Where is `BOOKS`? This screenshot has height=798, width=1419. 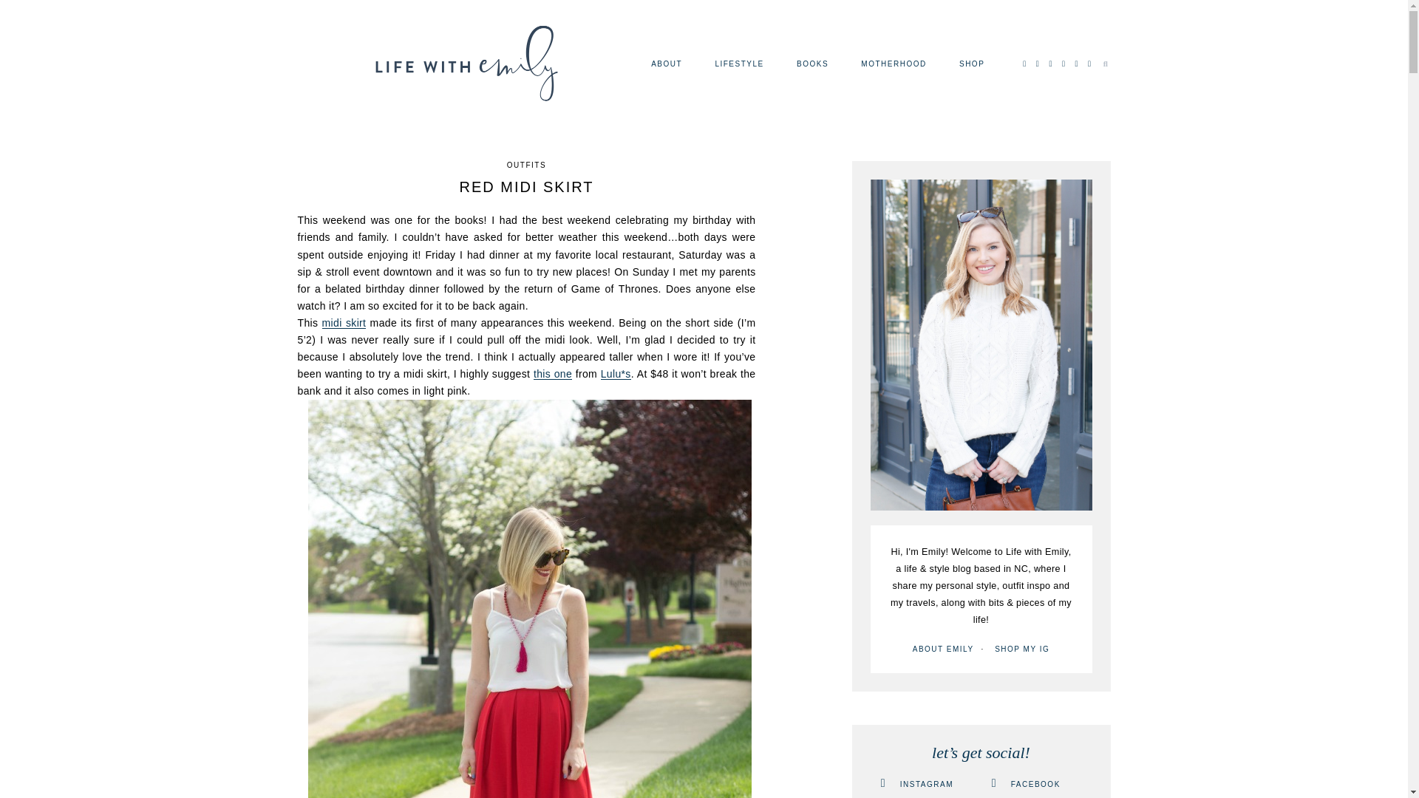
BOOKS is located at coordinates (812, 64).